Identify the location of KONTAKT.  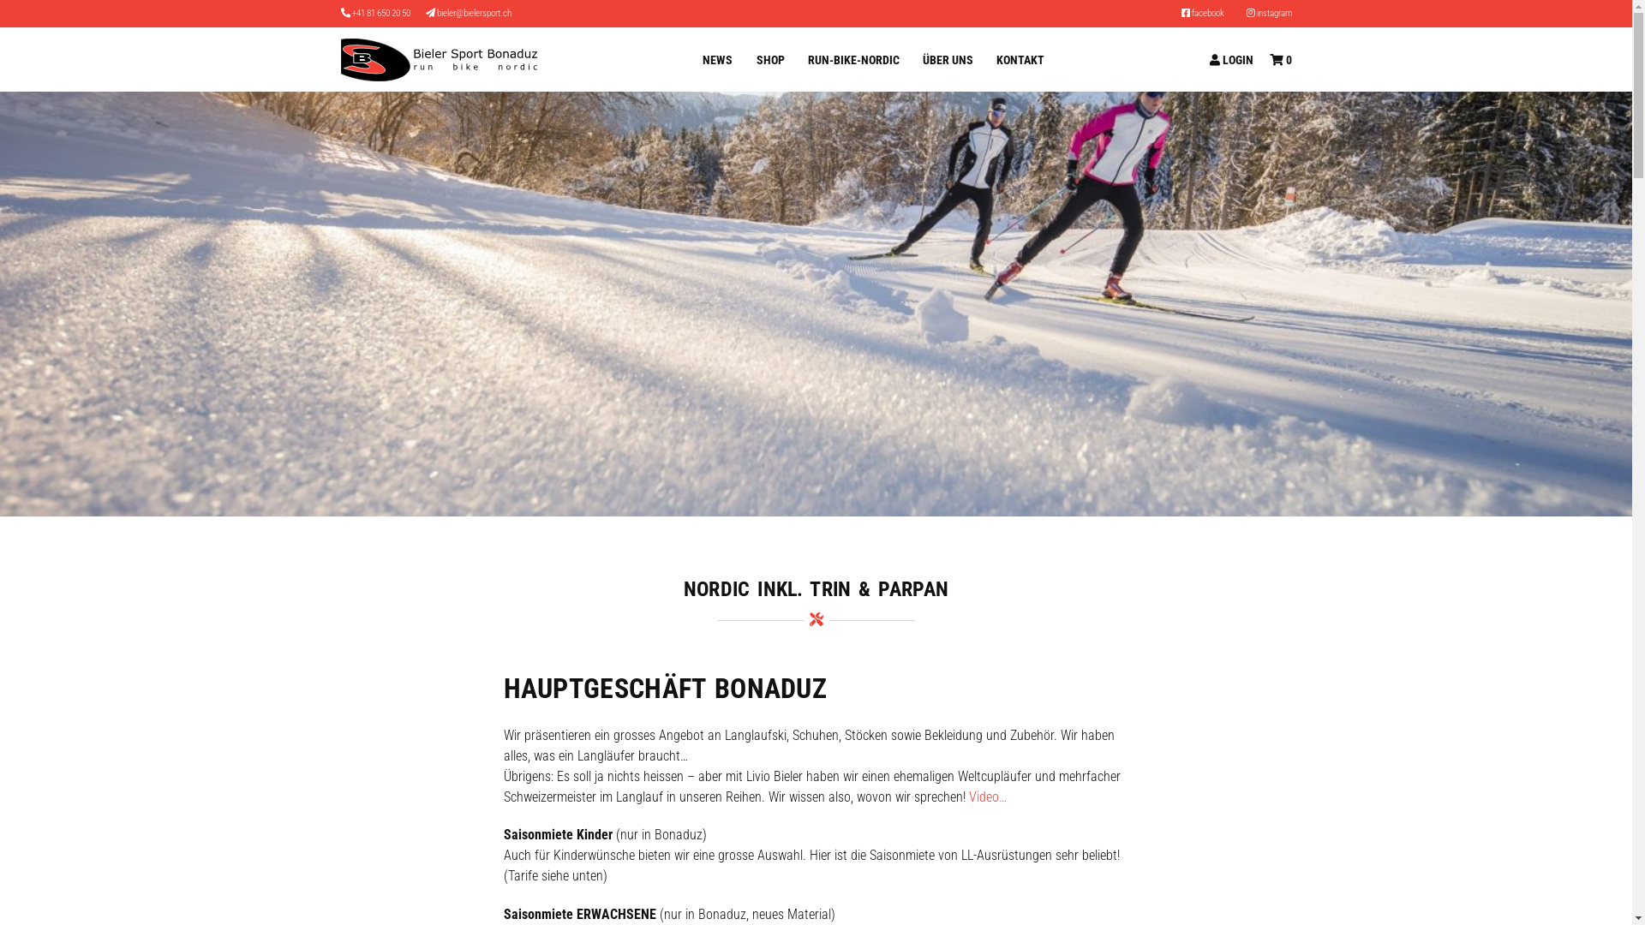
(1020, 60).